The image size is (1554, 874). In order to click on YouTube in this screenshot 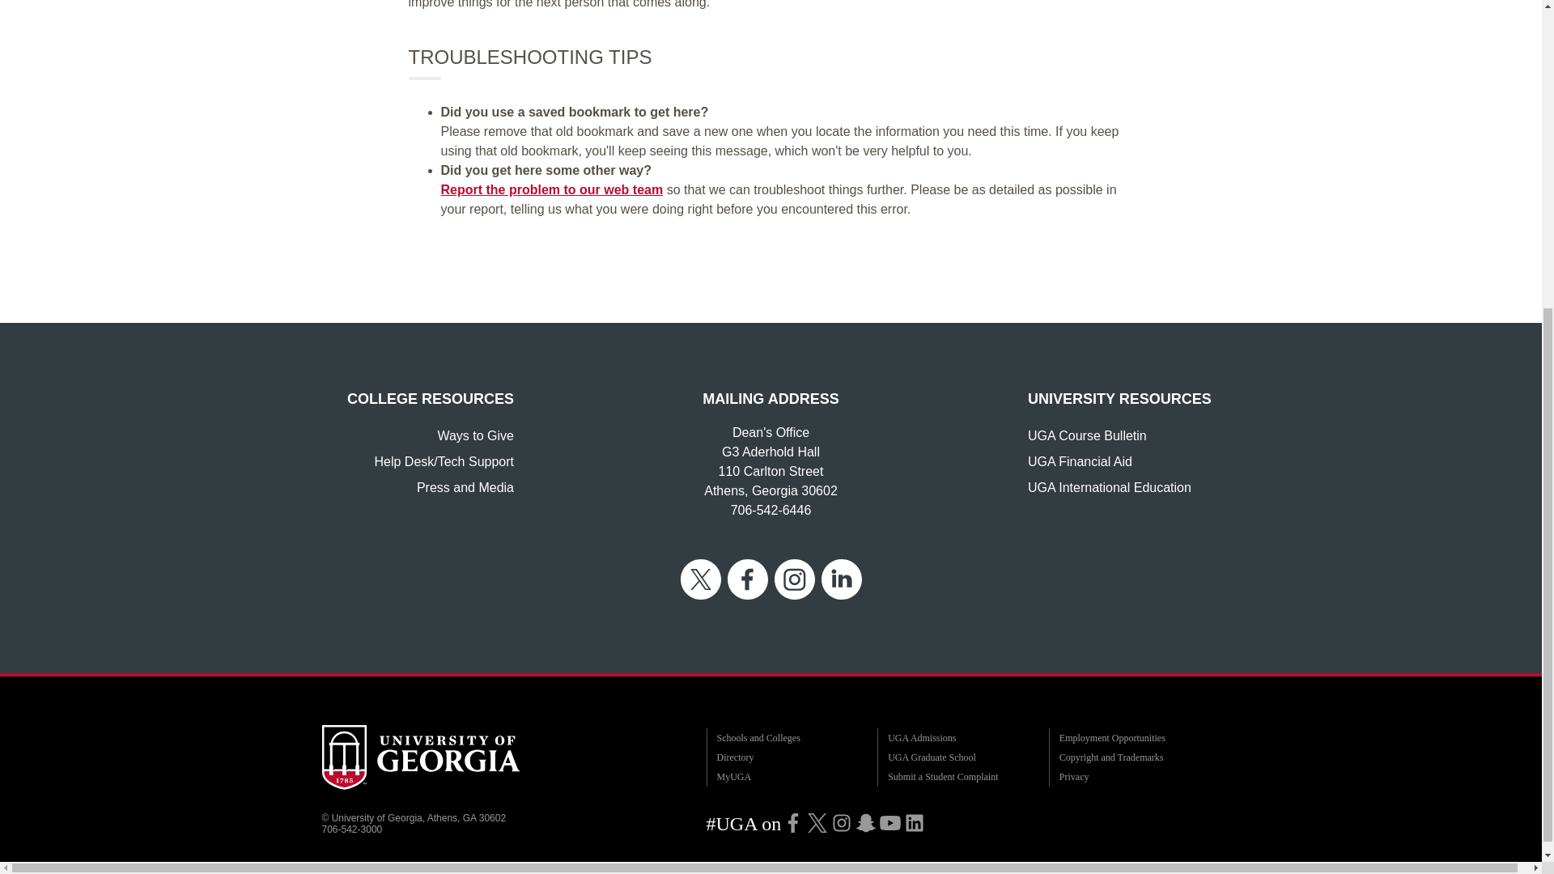, I will do `click(890, 822)`.